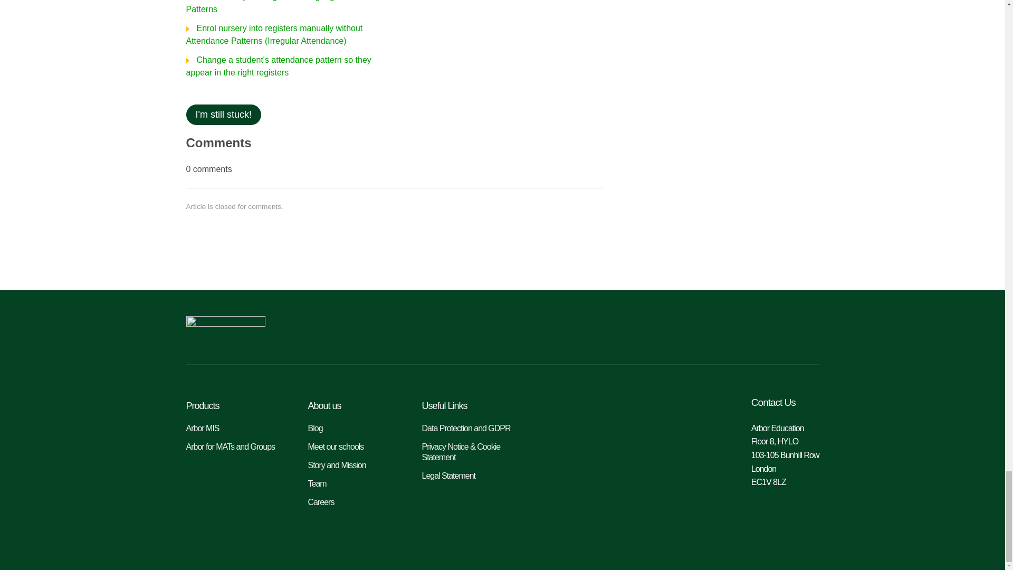 The image size is (1013, 570). I want to click on Linkedin, so click(739, 330).